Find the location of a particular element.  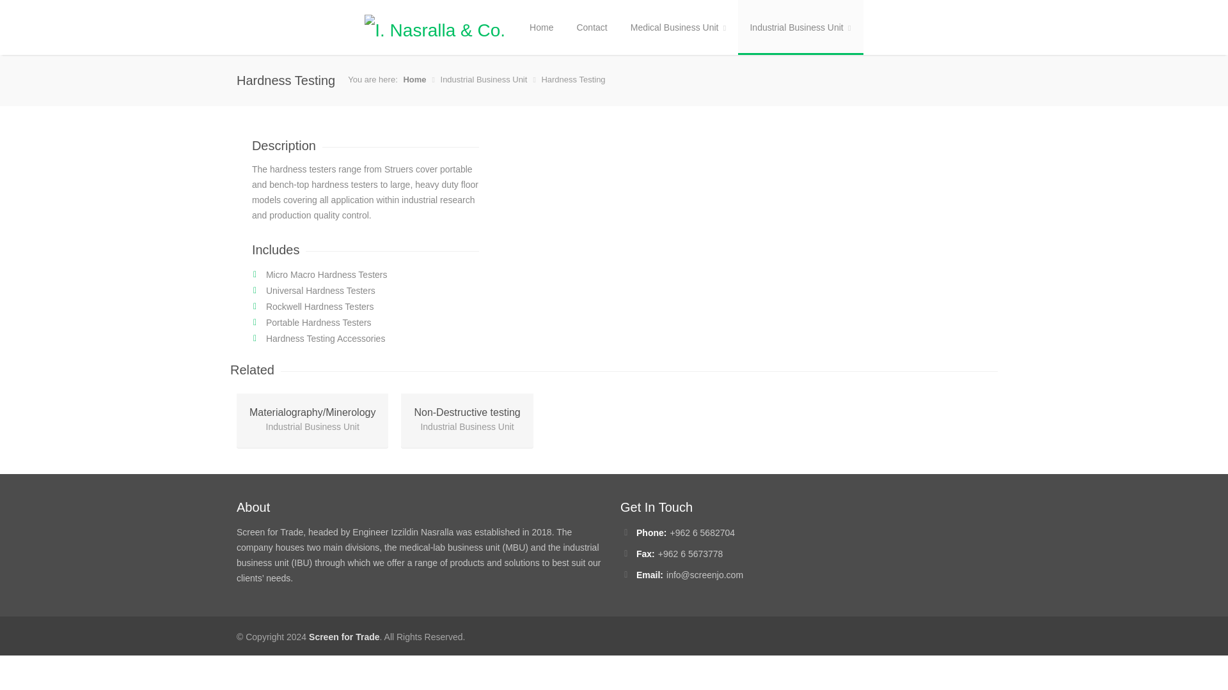

Industrial Business Unit is located at coordinates (800, 27).